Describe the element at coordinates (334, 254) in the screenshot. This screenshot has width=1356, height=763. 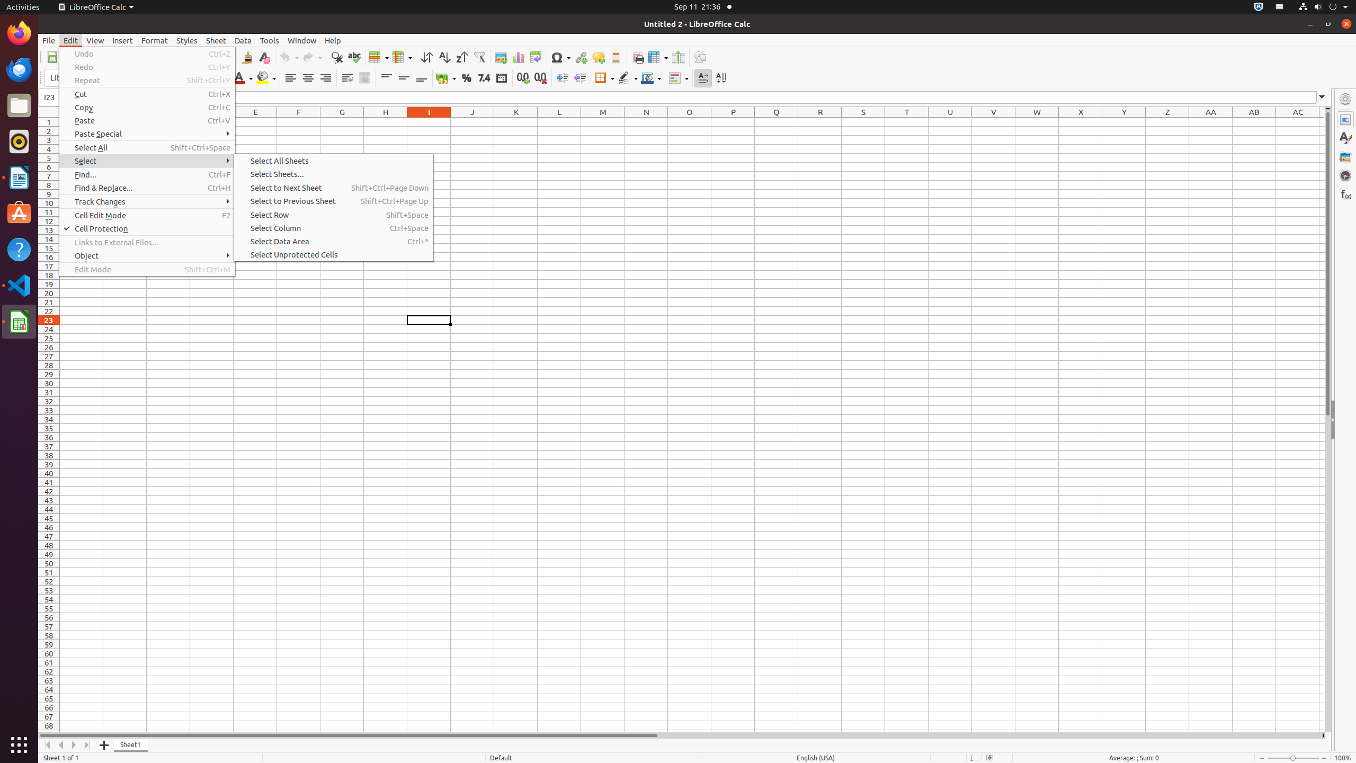
I see `Select Unprotected Cells` at that location.